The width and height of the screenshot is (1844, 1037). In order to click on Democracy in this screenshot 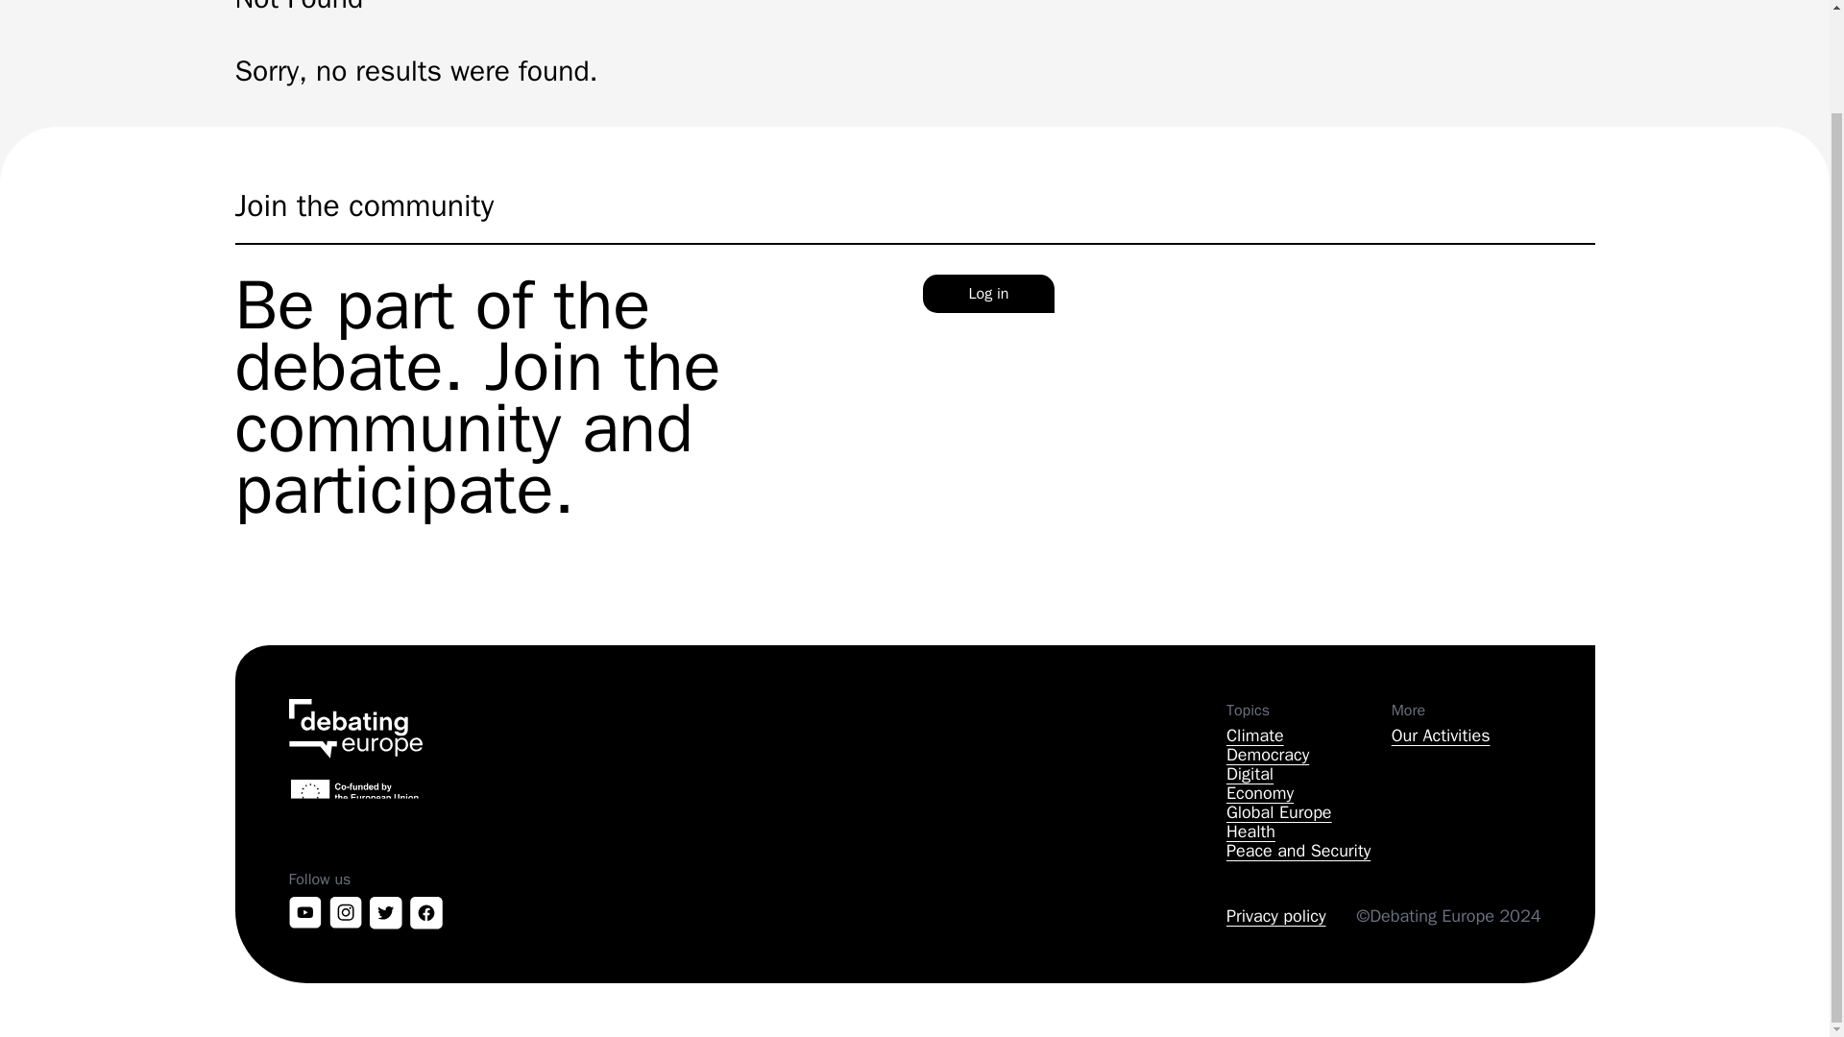, I will do `click(1300, 755)`.